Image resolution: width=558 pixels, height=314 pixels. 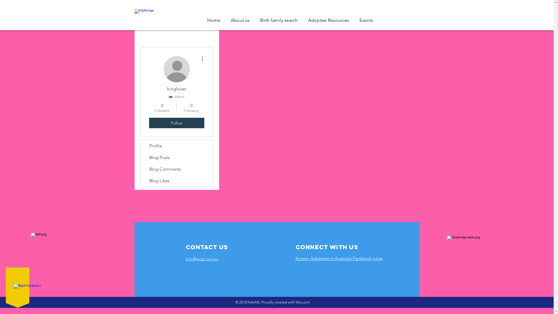 What do you see at coordinates (177, 169) in the screenshot?
I see `Blog Comments` at bounding box center [177, 169].